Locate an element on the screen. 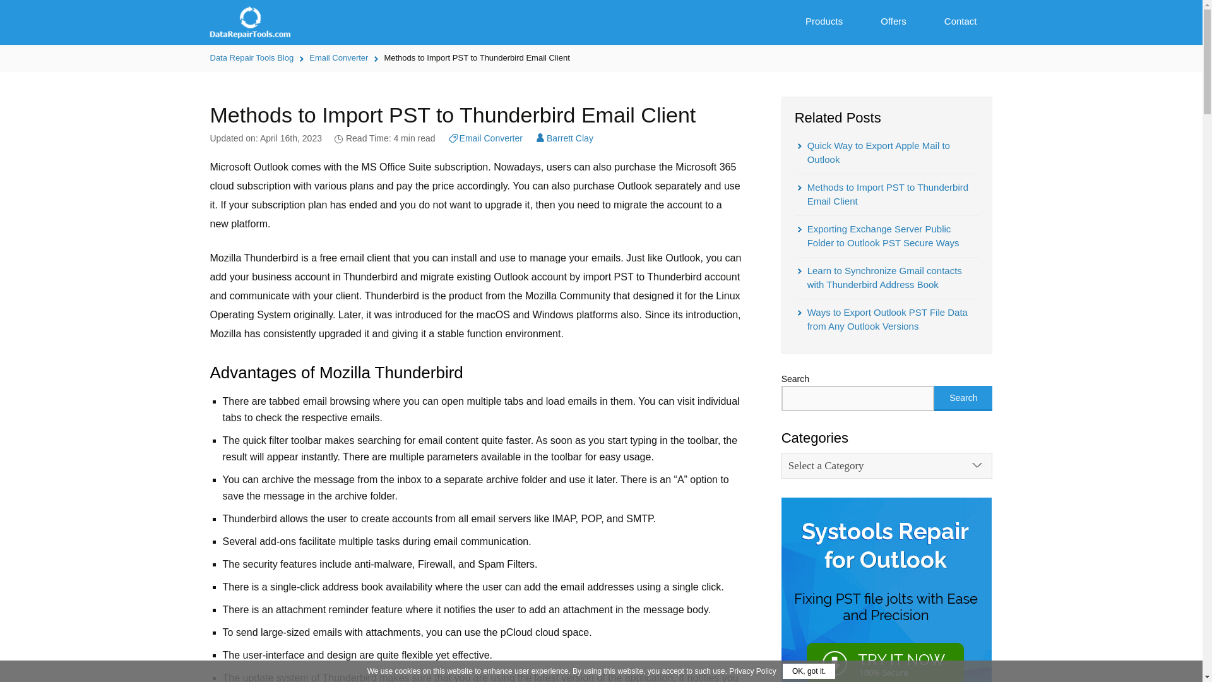 This screenshot has width=1212, height=682. Data Repair Tools Blog is located at coordinates (251, 58).